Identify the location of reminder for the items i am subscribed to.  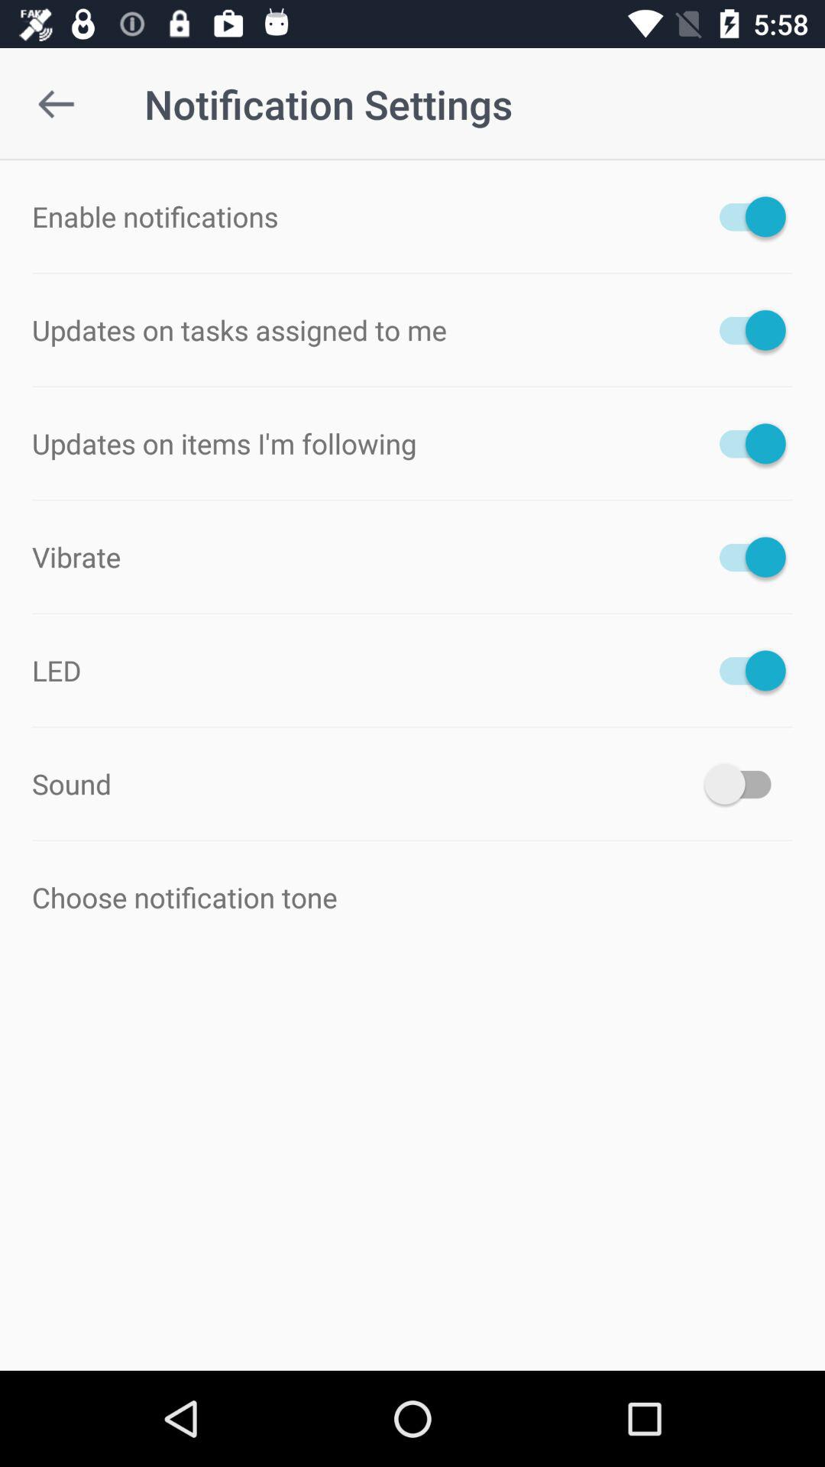
(746, 443).